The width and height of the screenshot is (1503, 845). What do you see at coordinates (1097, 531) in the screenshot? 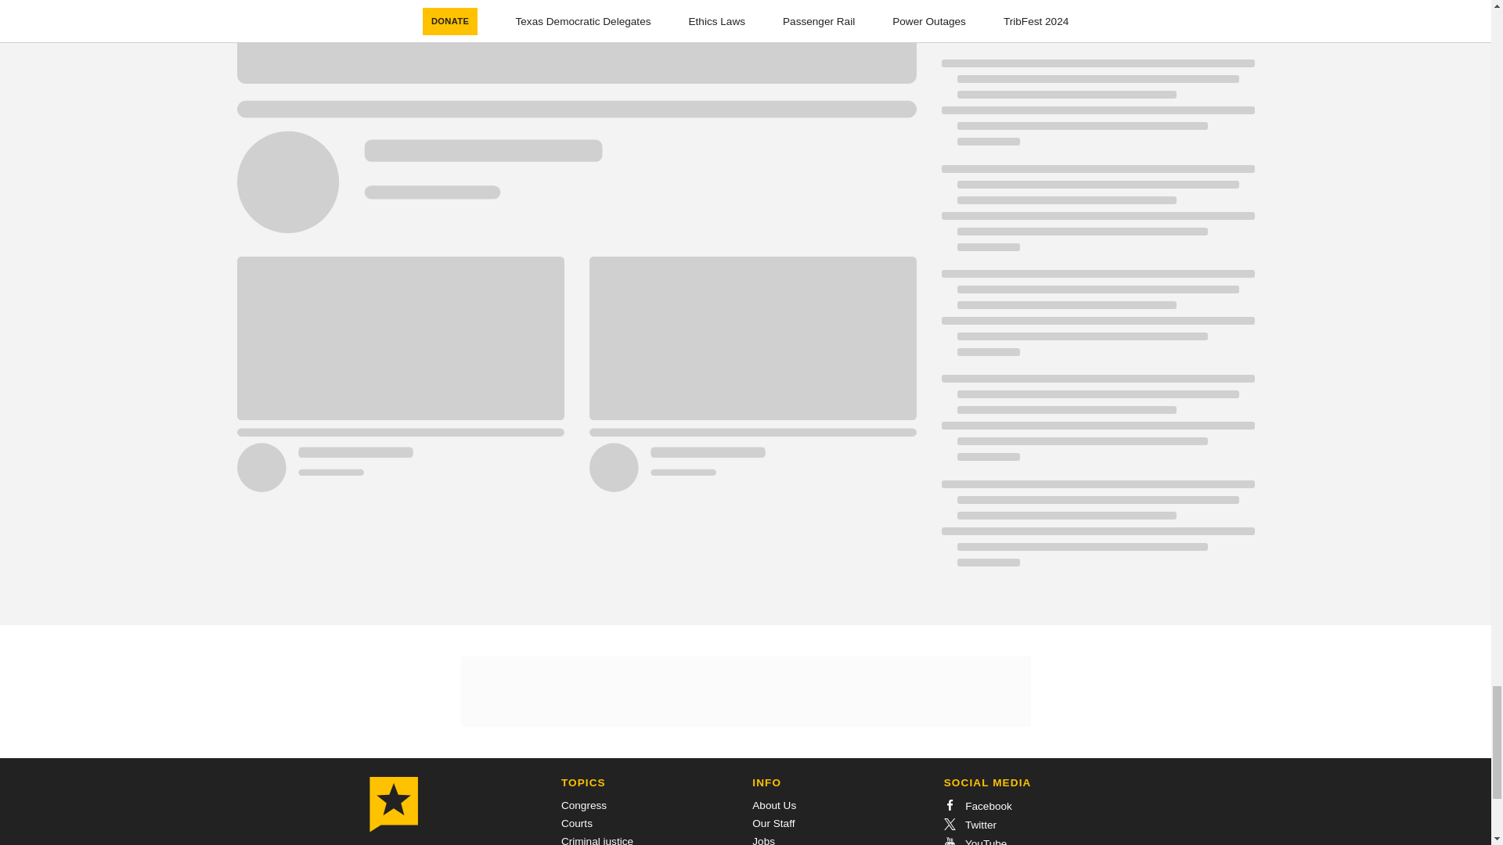
I see `Loading indicator` at bounding box center [1097, 531].